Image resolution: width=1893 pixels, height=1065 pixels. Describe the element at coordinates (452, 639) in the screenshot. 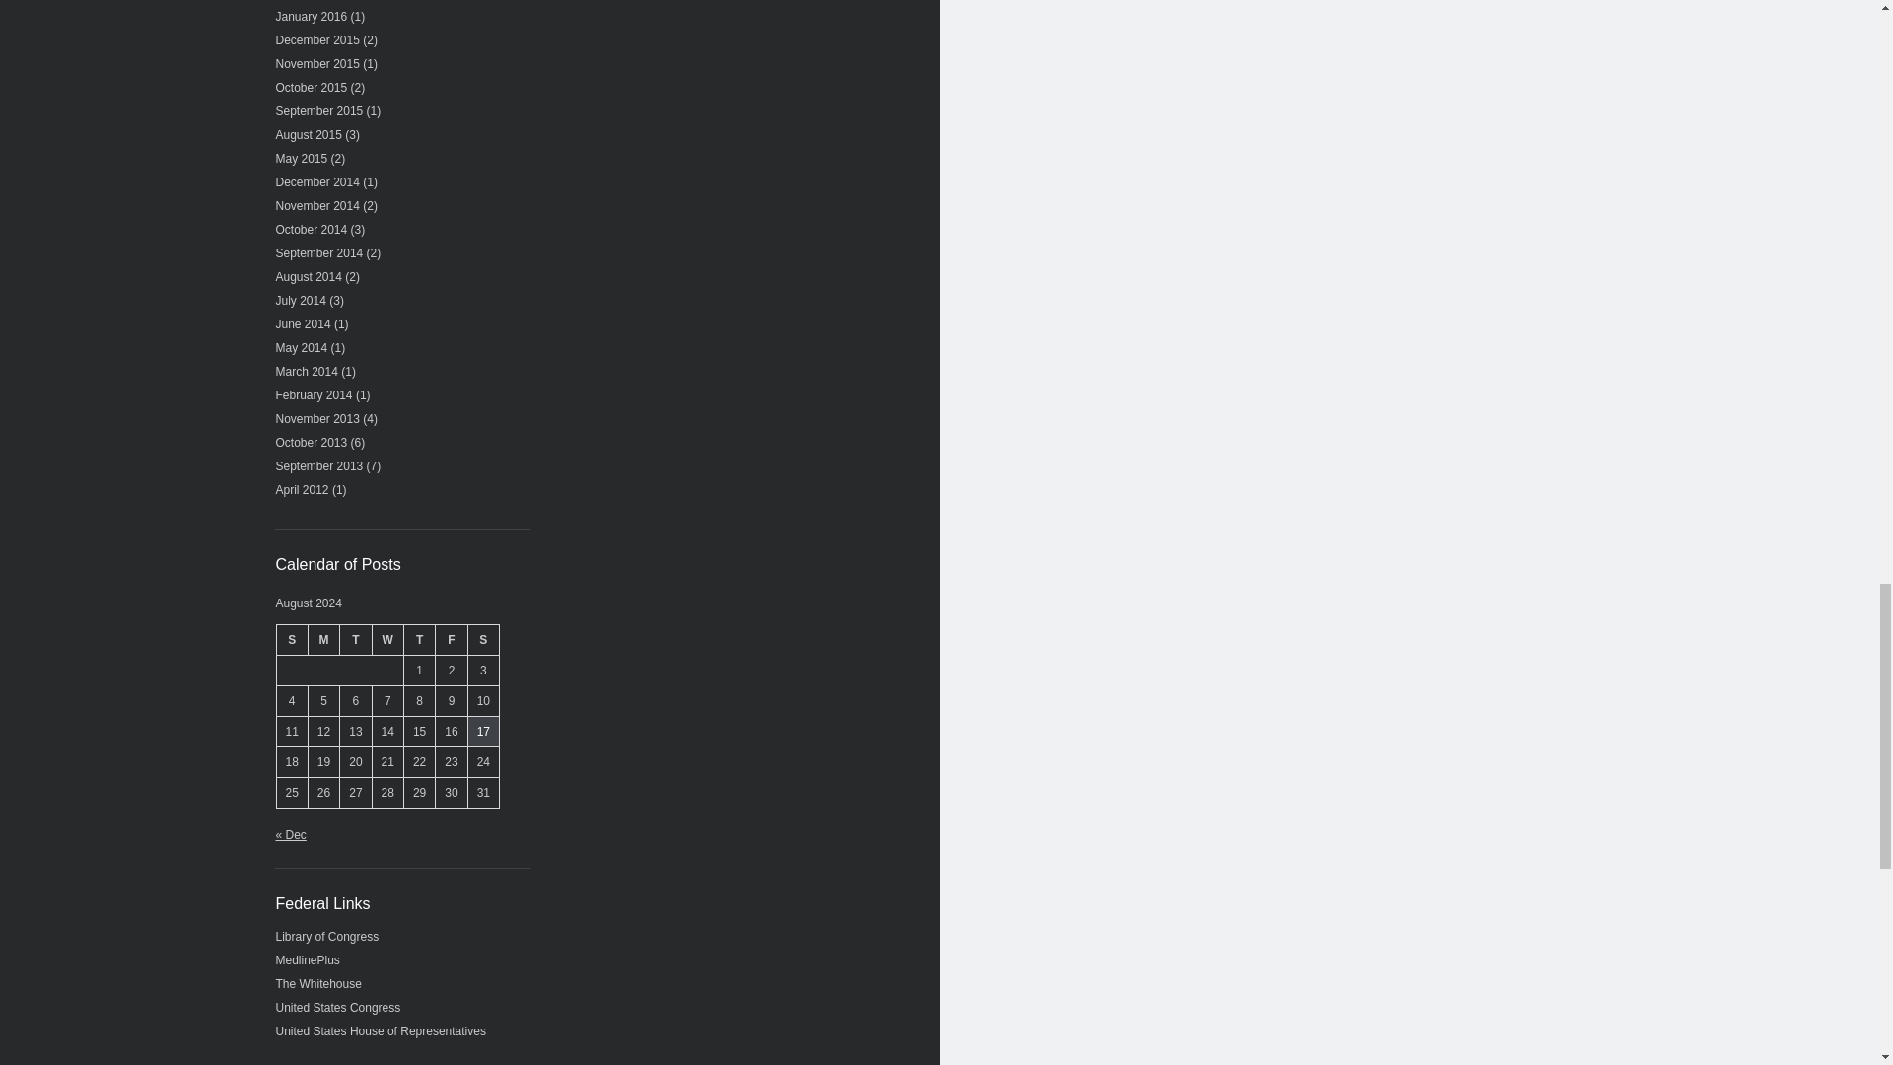

I see `Friday` at that location.